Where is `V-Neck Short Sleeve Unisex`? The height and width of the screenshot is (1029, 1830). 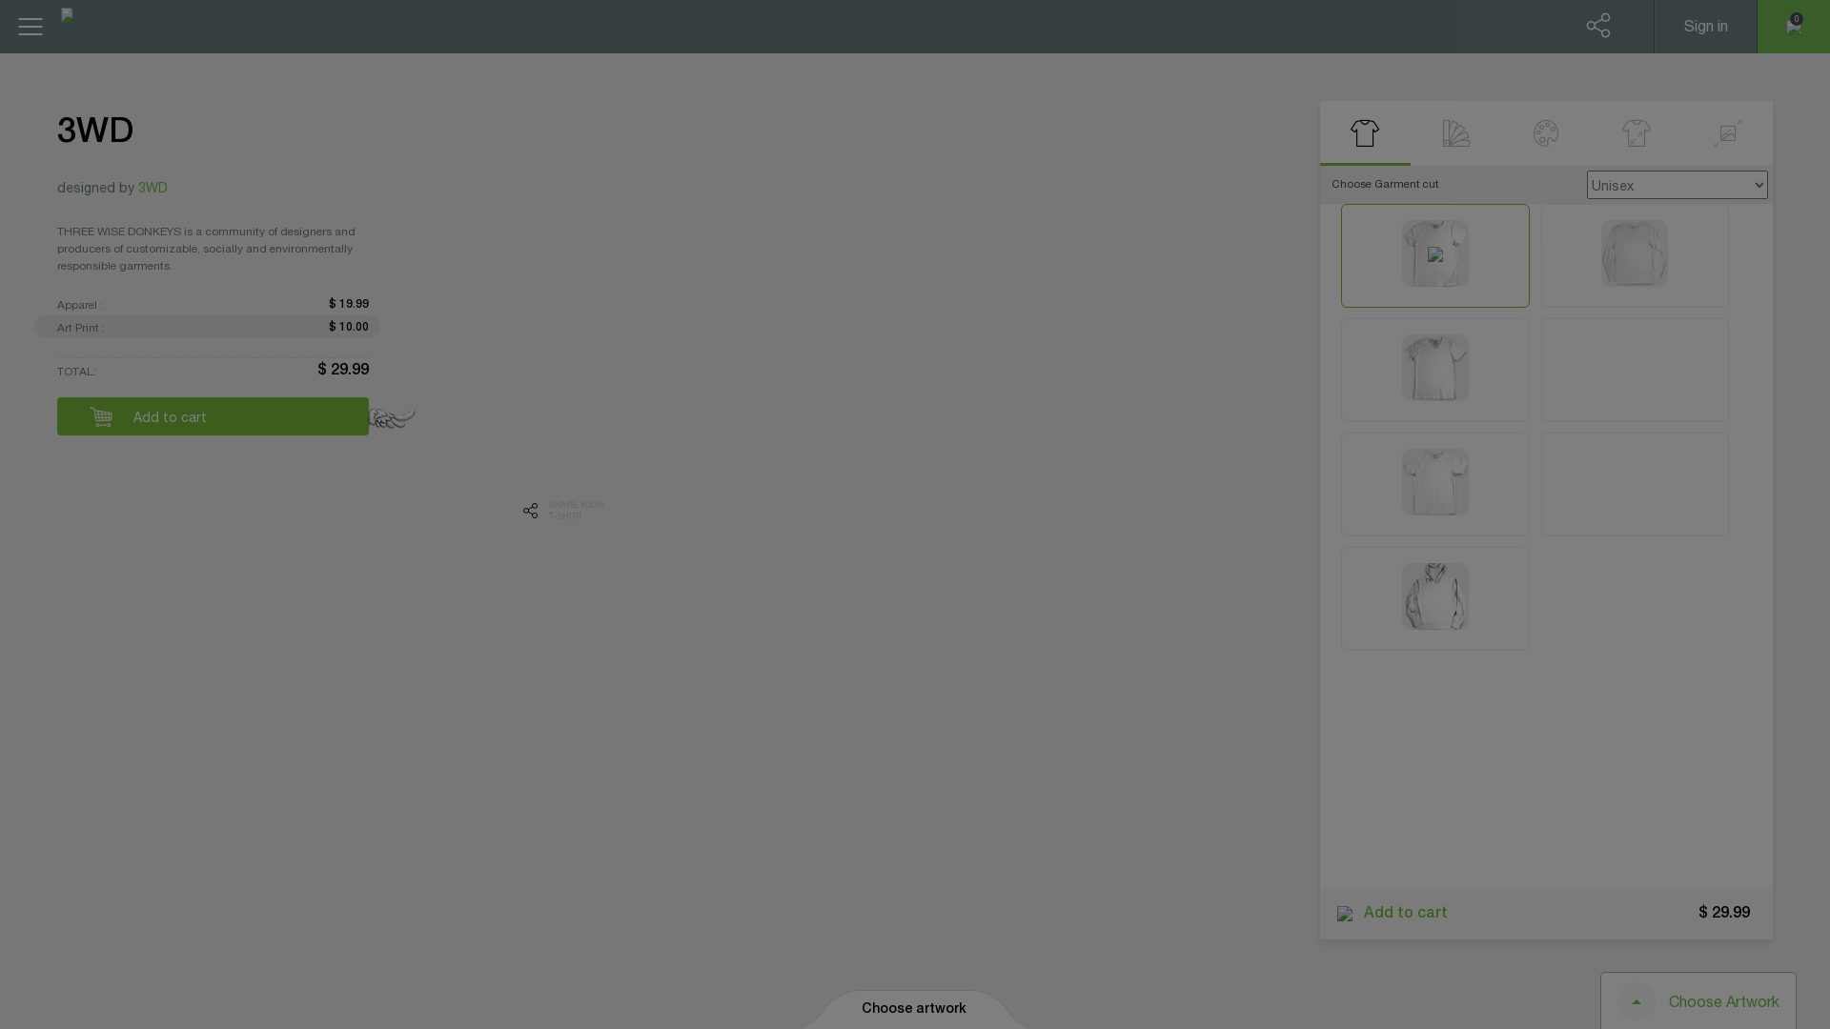
V-Neck Short Sleeve Unisex is located at coordinates (1435, 368).